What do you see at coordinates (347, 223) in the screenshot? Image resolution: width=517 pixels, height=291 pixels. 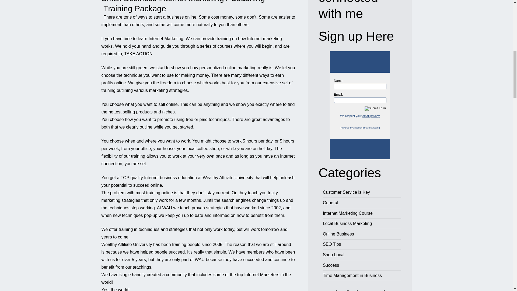 I see `Local Business Marketing` at bounding box center [347, 223].